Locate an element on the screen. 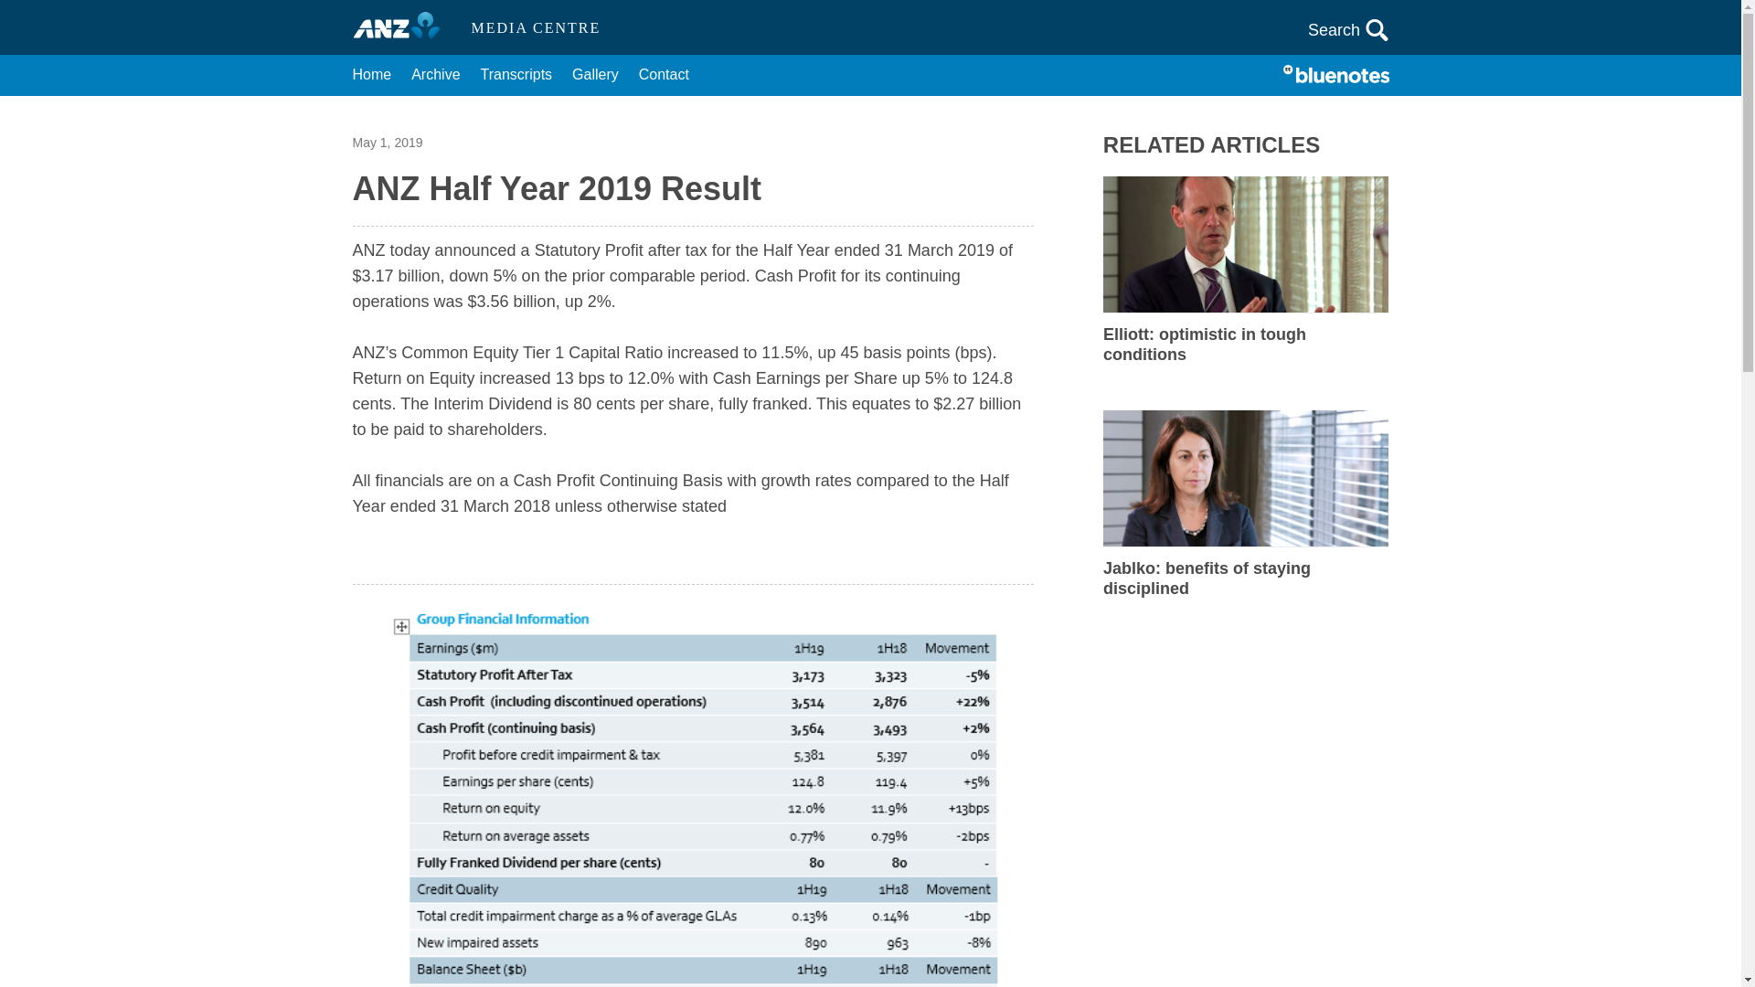  Gallery is located at coordinates (595, 75).